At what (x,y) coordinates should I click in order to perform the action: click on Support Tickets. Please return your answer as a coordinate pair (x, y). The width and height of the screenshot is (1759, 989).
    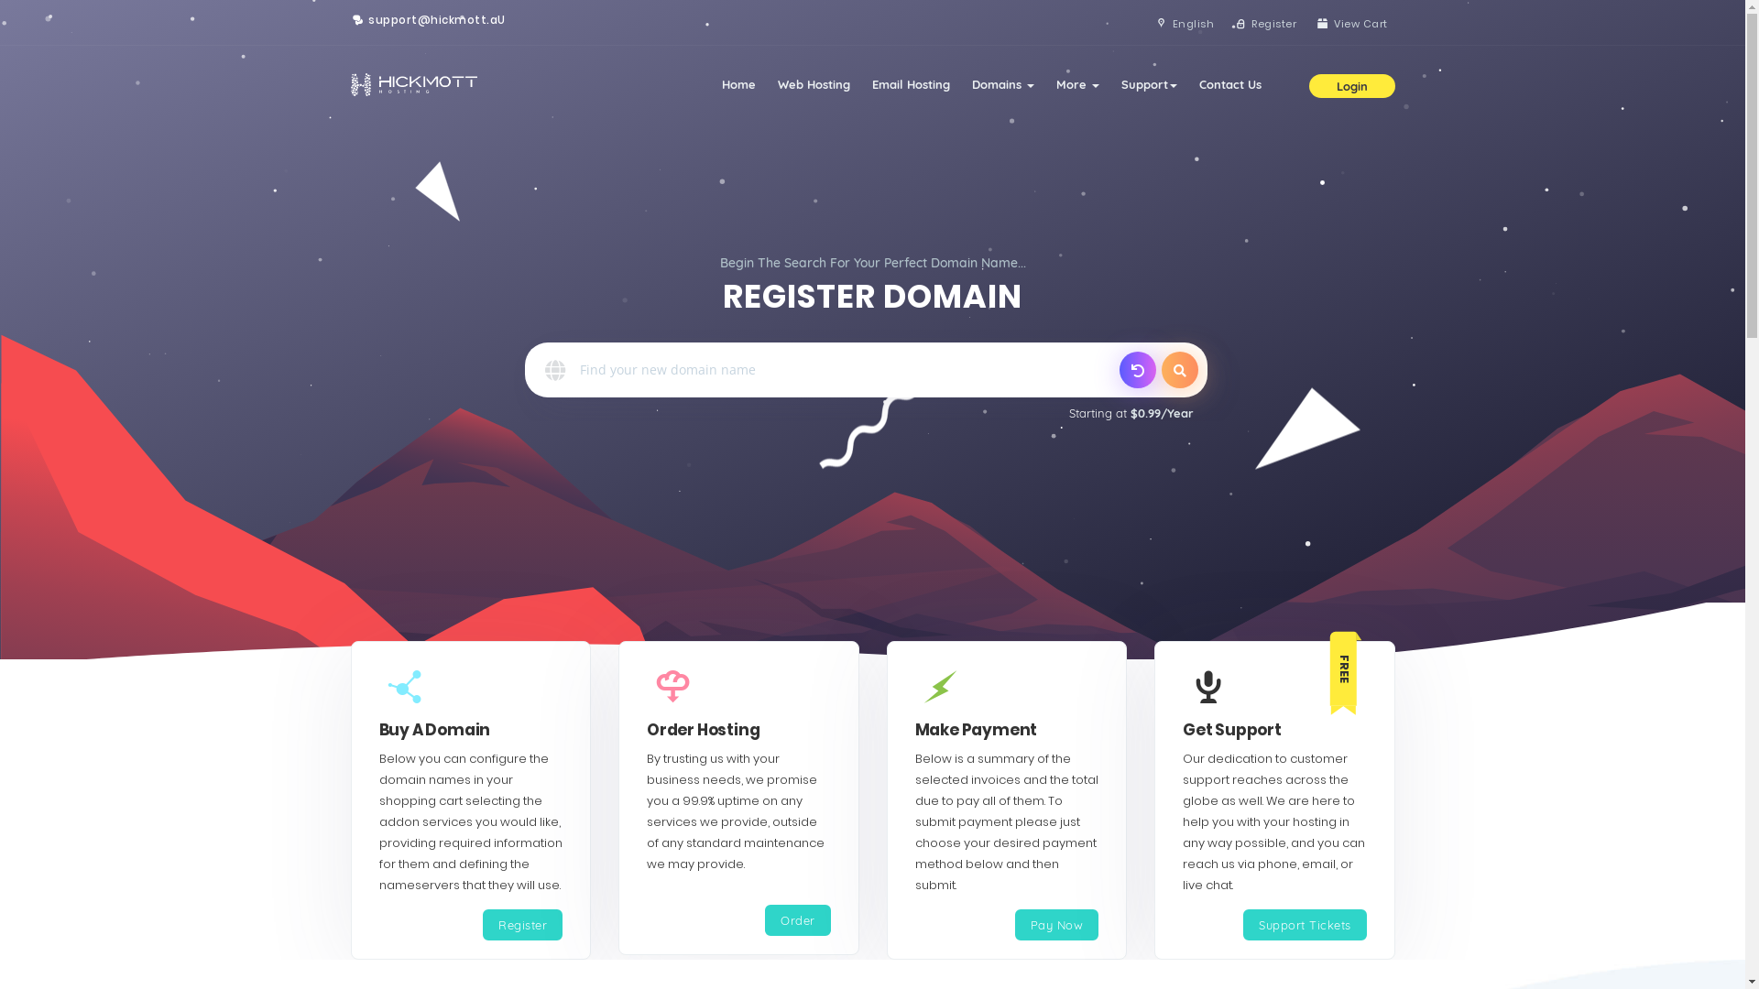
    Looking at the image, I should click on (1305, 925).